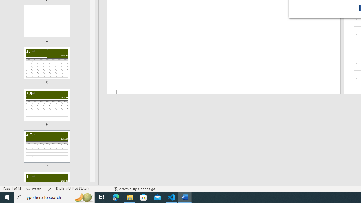  What do you see at coordinates (135, 188) in the screenshot?
I see `Accessibility Checker Accessibility: Good to go` at bounding box center [135, 188].